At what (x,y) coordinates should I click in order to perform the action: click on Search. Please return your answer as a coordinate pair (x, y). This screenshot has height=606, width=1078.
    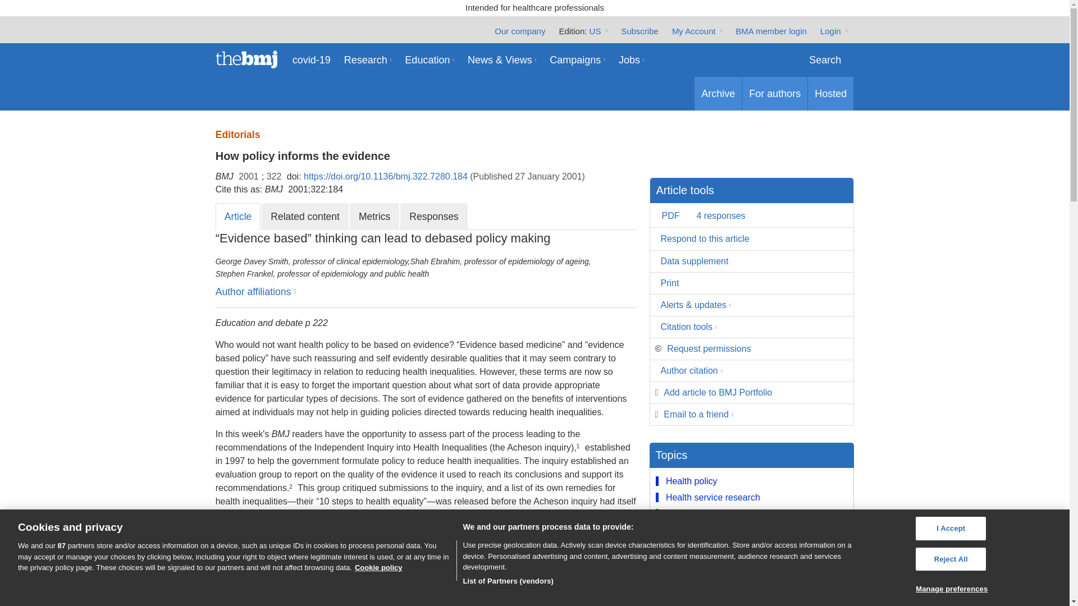
    Looking at the image, I should click on (825, 59).